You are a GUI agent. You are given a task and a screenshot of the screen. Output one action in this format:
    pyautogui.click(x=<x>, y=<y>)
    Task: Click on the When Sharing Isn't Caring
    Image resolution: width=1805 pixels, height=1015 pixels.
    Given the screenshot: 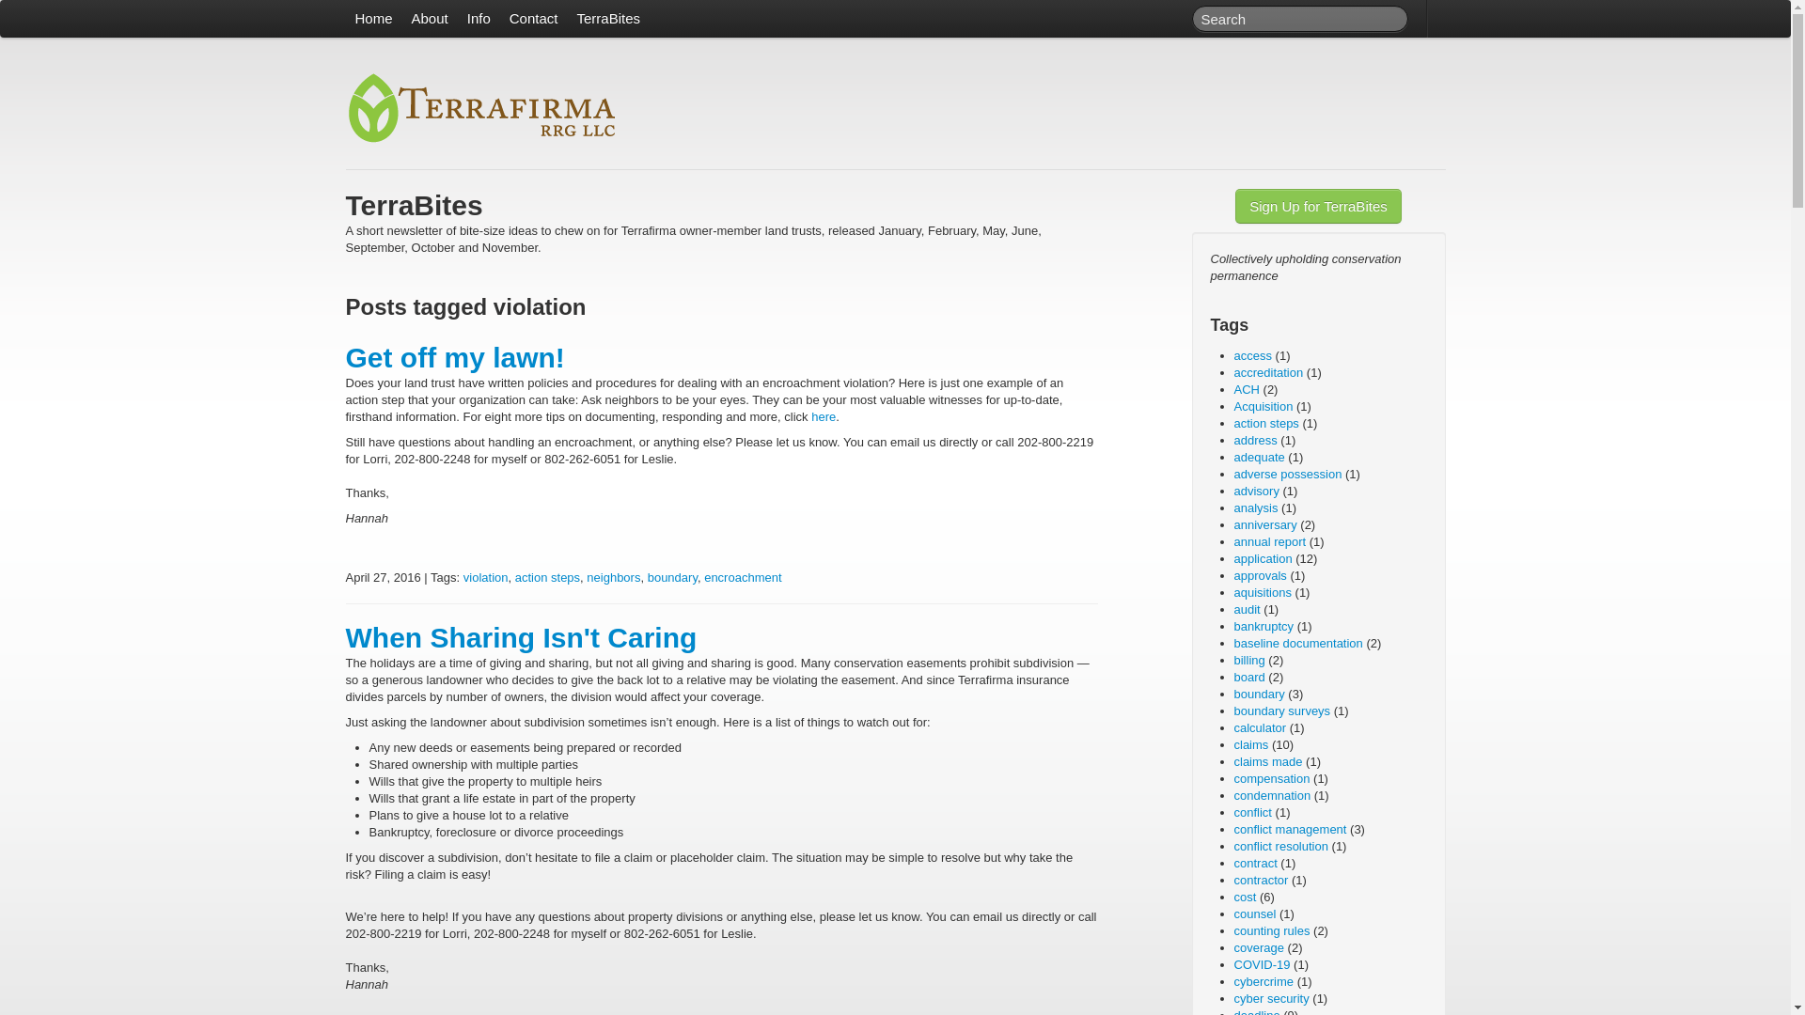 What is the action you would take?
    pyautogui.click(x=521, y=637)
    